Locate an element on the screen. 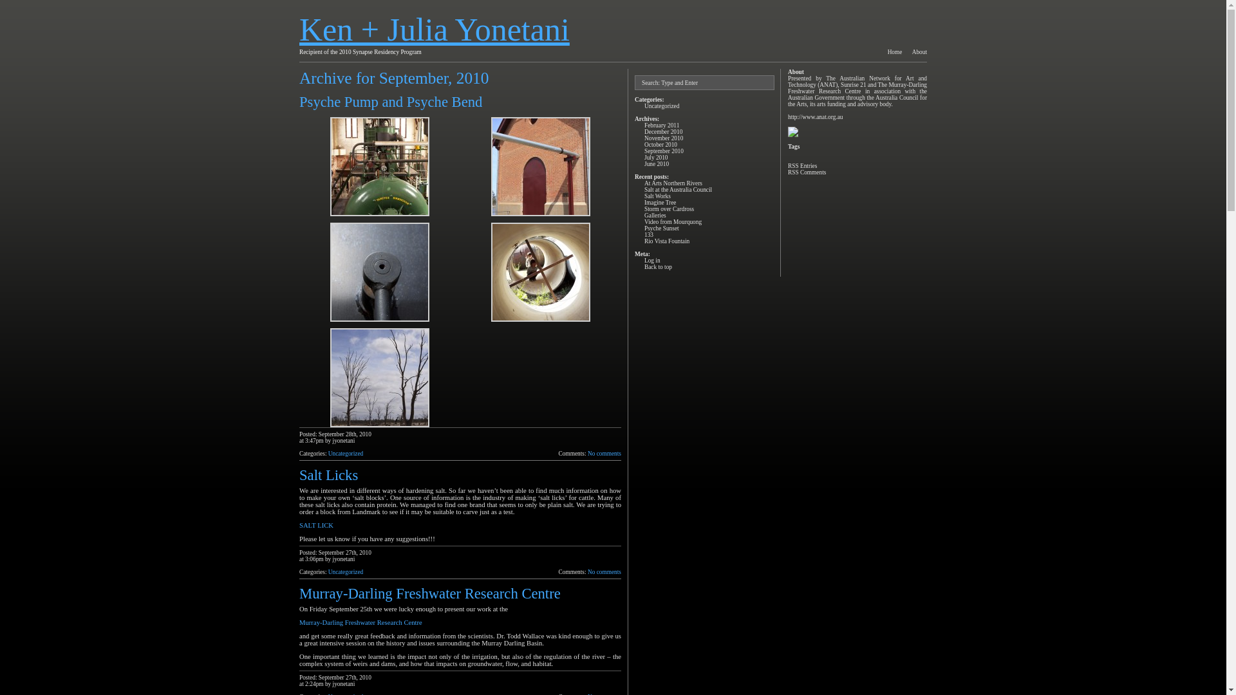  RSS Entries is located at coordinates (802, 166).